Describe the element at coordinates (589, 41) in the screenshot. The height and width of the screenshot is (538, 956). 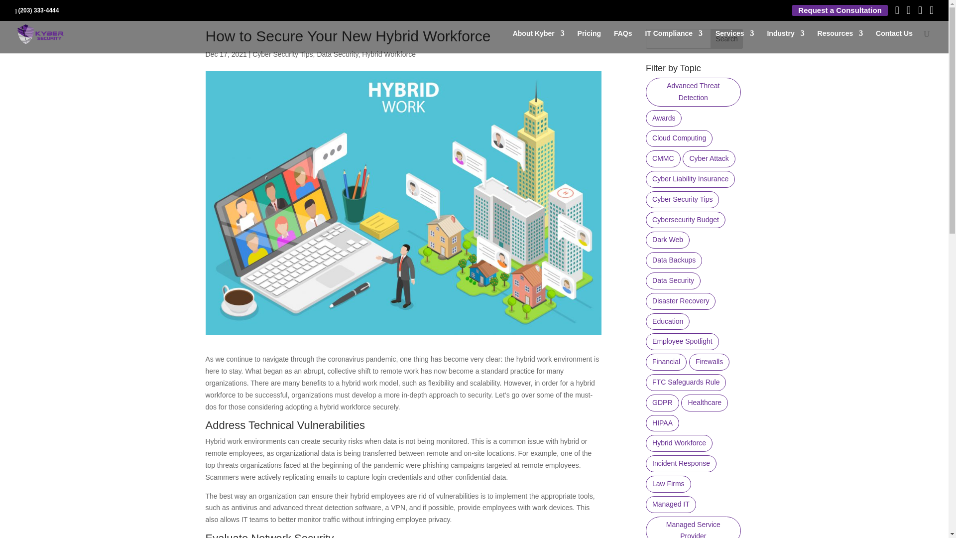
I see `Pricing` at that location.